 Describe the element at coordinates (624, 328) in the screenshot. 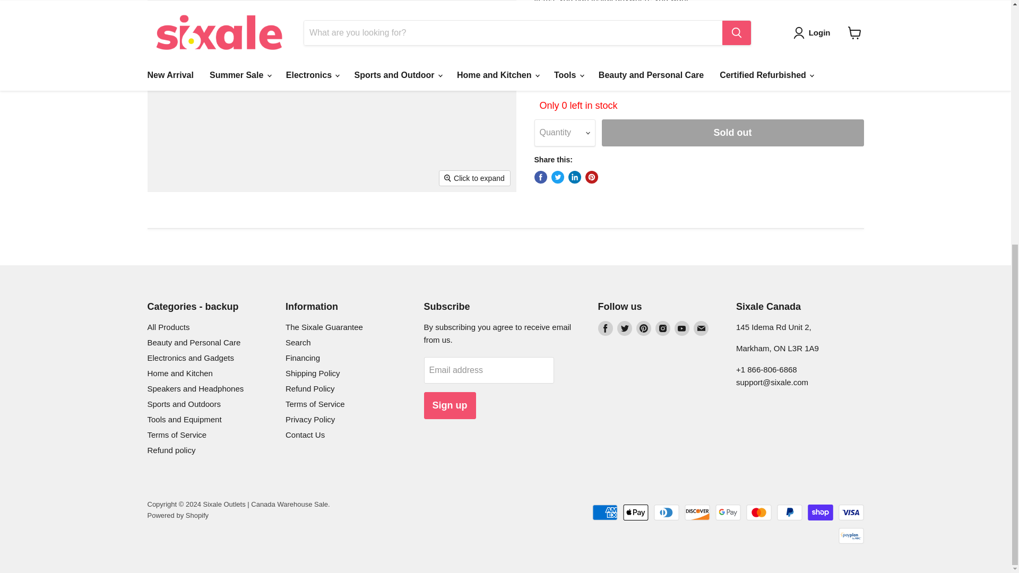

I see `Twitter` at that location.